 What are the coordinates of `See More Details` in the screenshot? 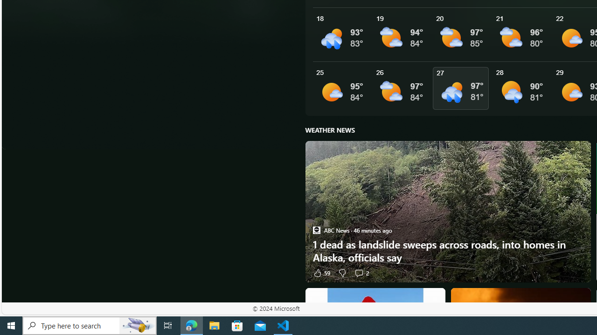 It's located at (522, 88).